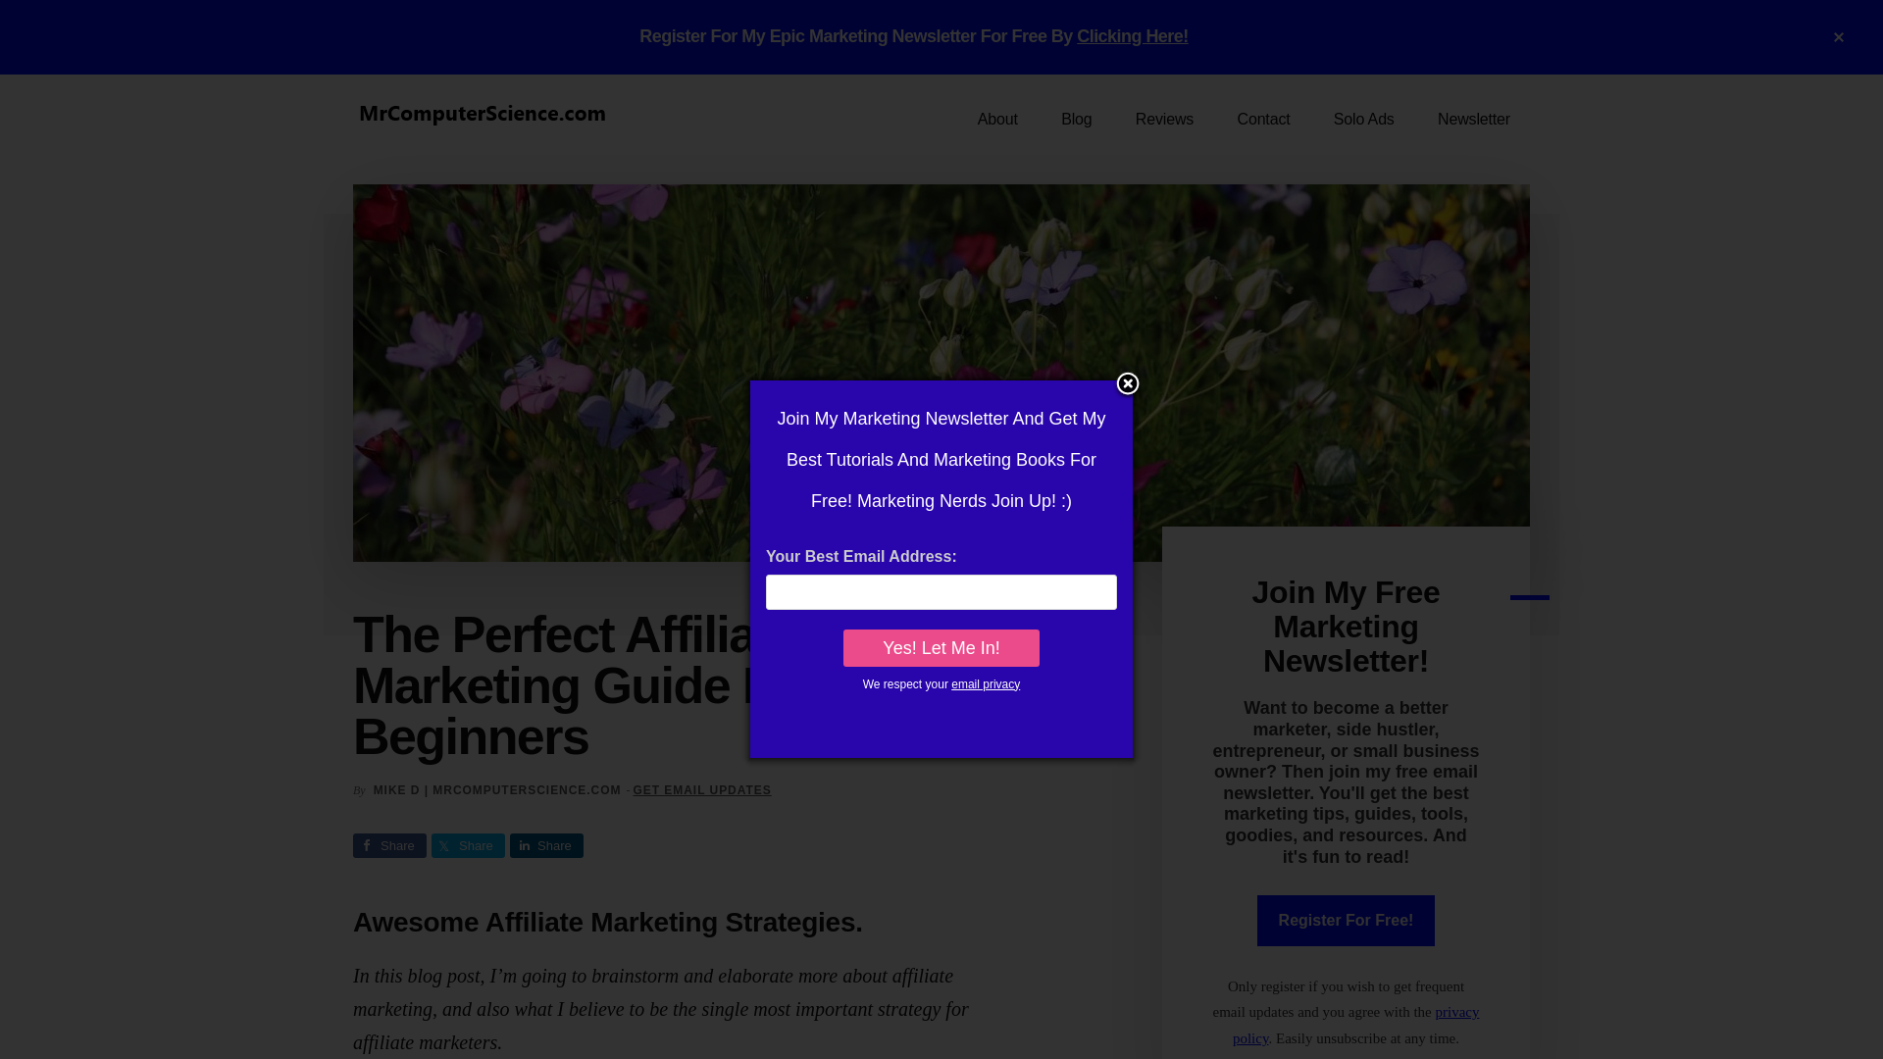 The width and height of the screenshot is (1883, 1059). What do you see at coordinates (390, 845) in the screenshot?
I see `Share` at bounding box center [390, 845].